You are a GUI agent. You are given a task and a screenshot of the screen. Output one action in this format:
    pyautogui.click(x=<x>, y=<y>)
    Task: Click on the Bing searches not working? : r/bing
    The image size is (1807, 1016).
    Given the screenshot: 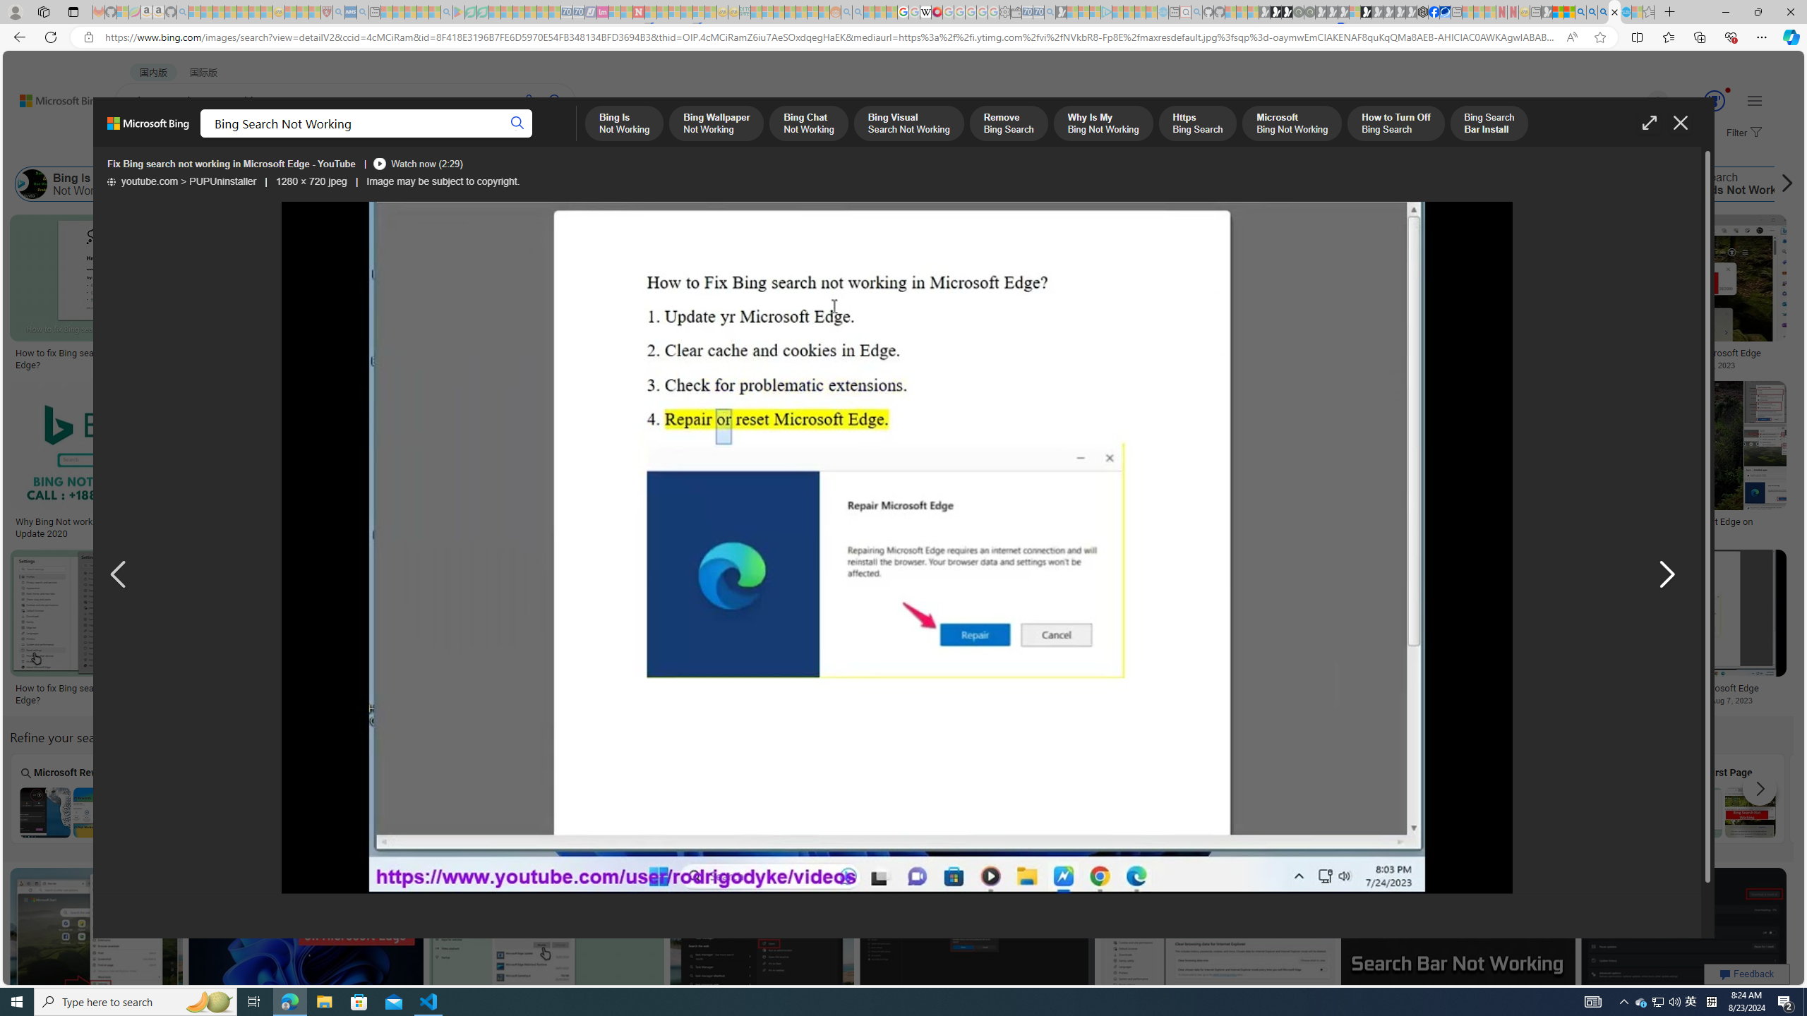 What is the action you would take?
    pyautogui.click(x=971, y=522)
    